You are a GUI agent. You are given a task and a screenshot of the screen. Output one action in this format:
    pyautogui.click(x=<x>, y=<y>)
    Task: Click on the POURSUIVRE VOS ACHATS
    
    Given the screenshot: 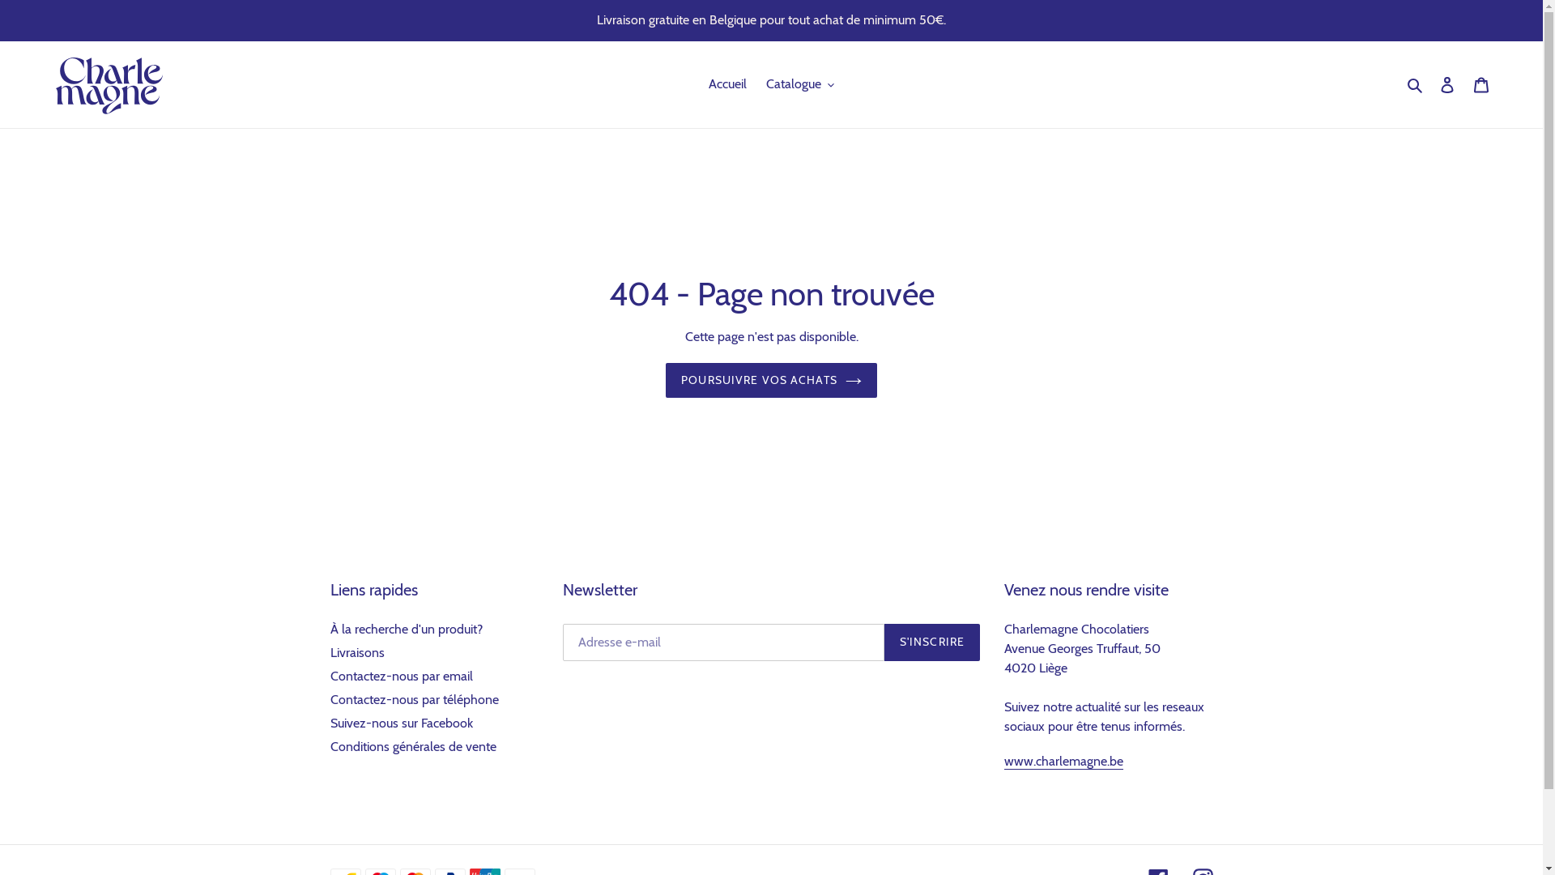 What is the action you would take?
    pyautogui.click(x=771, y=381)
    